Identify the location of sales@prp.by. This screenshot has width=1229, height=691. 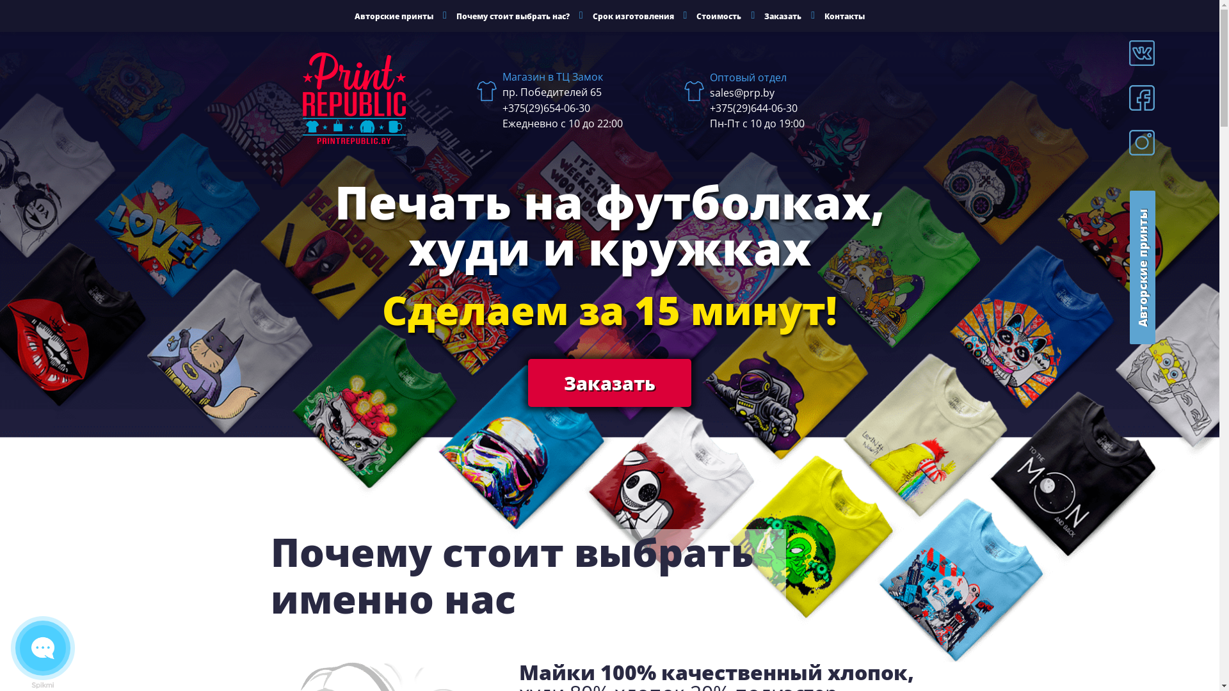
(813, 92).